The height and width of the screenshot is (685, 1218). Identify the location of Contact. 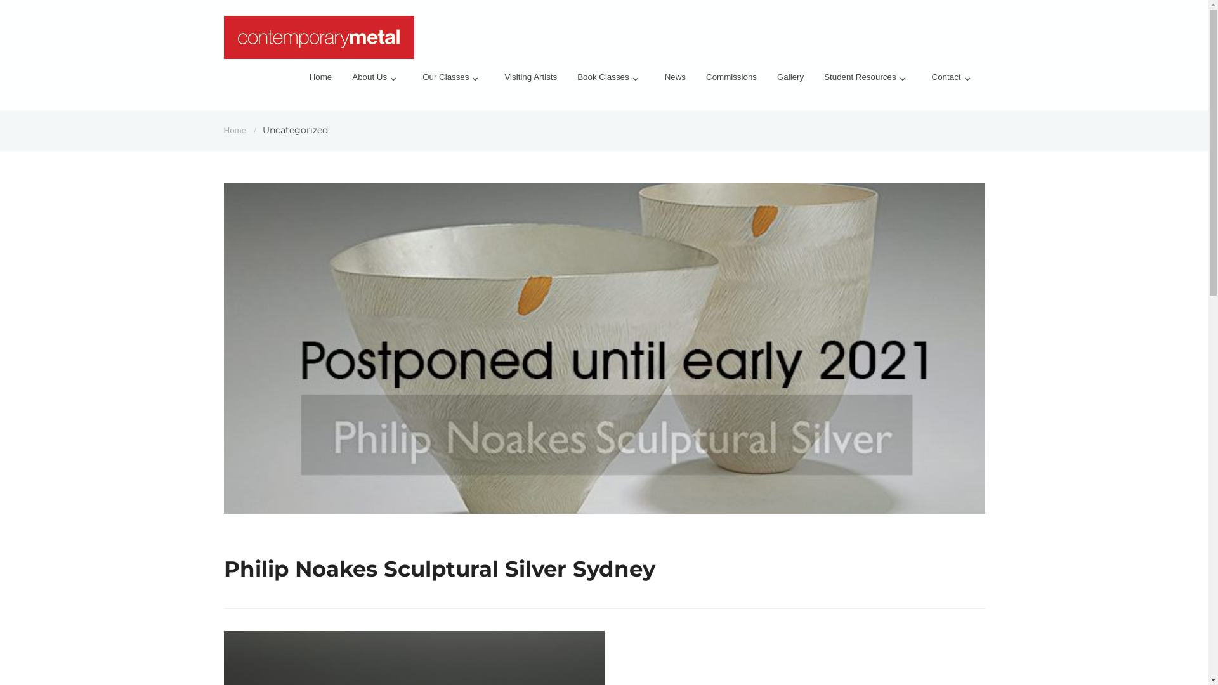
(954, 83).